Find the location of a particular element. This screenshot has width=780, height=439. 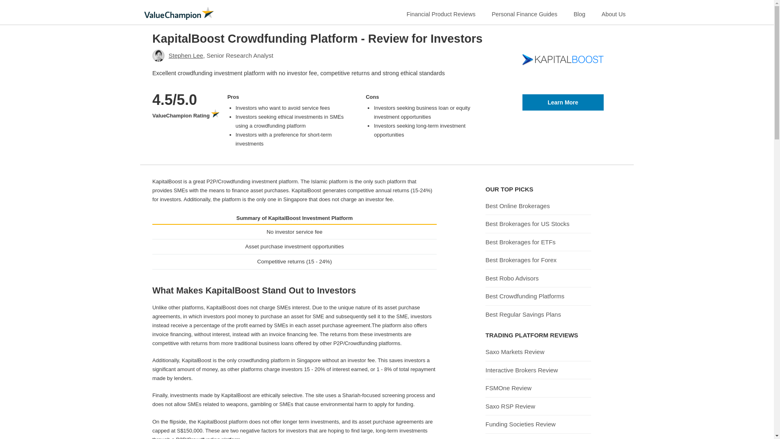

Best Crowdfunding Platforms is located at coordinates (524, 296).